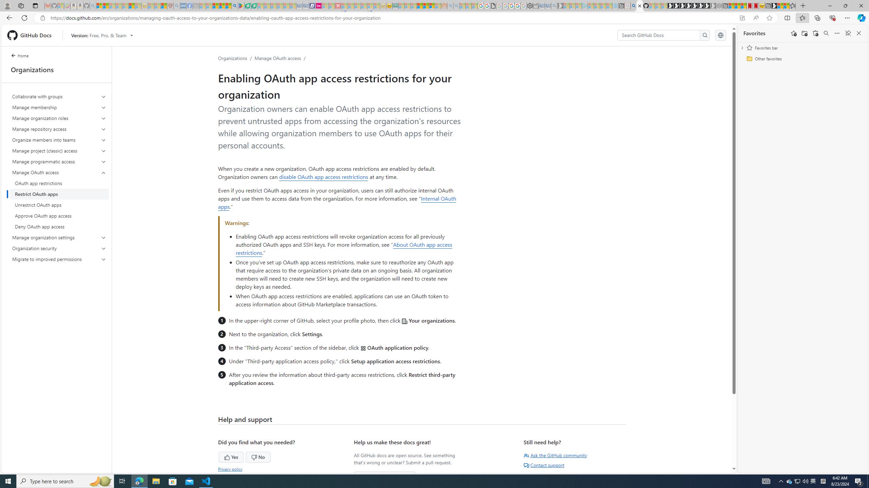 Image resolution: width=869 pixels, height=488 pixels. What do you see at coordinates (112, 6) in the screenshot?
I see `The Weather Channel - MSN - Sleeping` at bounding box center [112, 6].